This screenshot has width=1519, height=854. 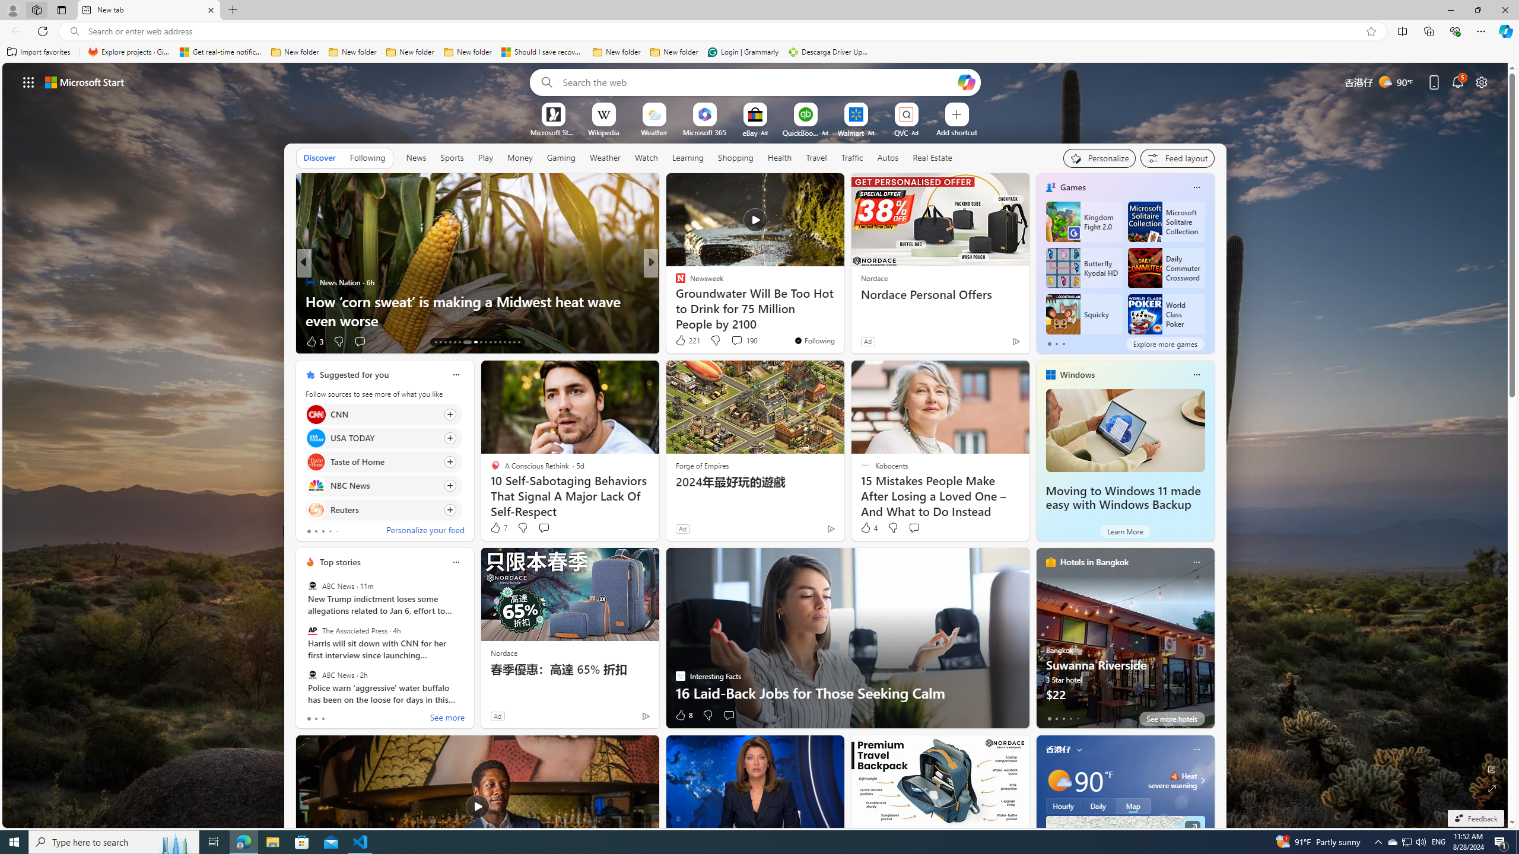 I want to click on Should I save recovered Word documents? - Microsoft Support, so click(x=542, y=52).